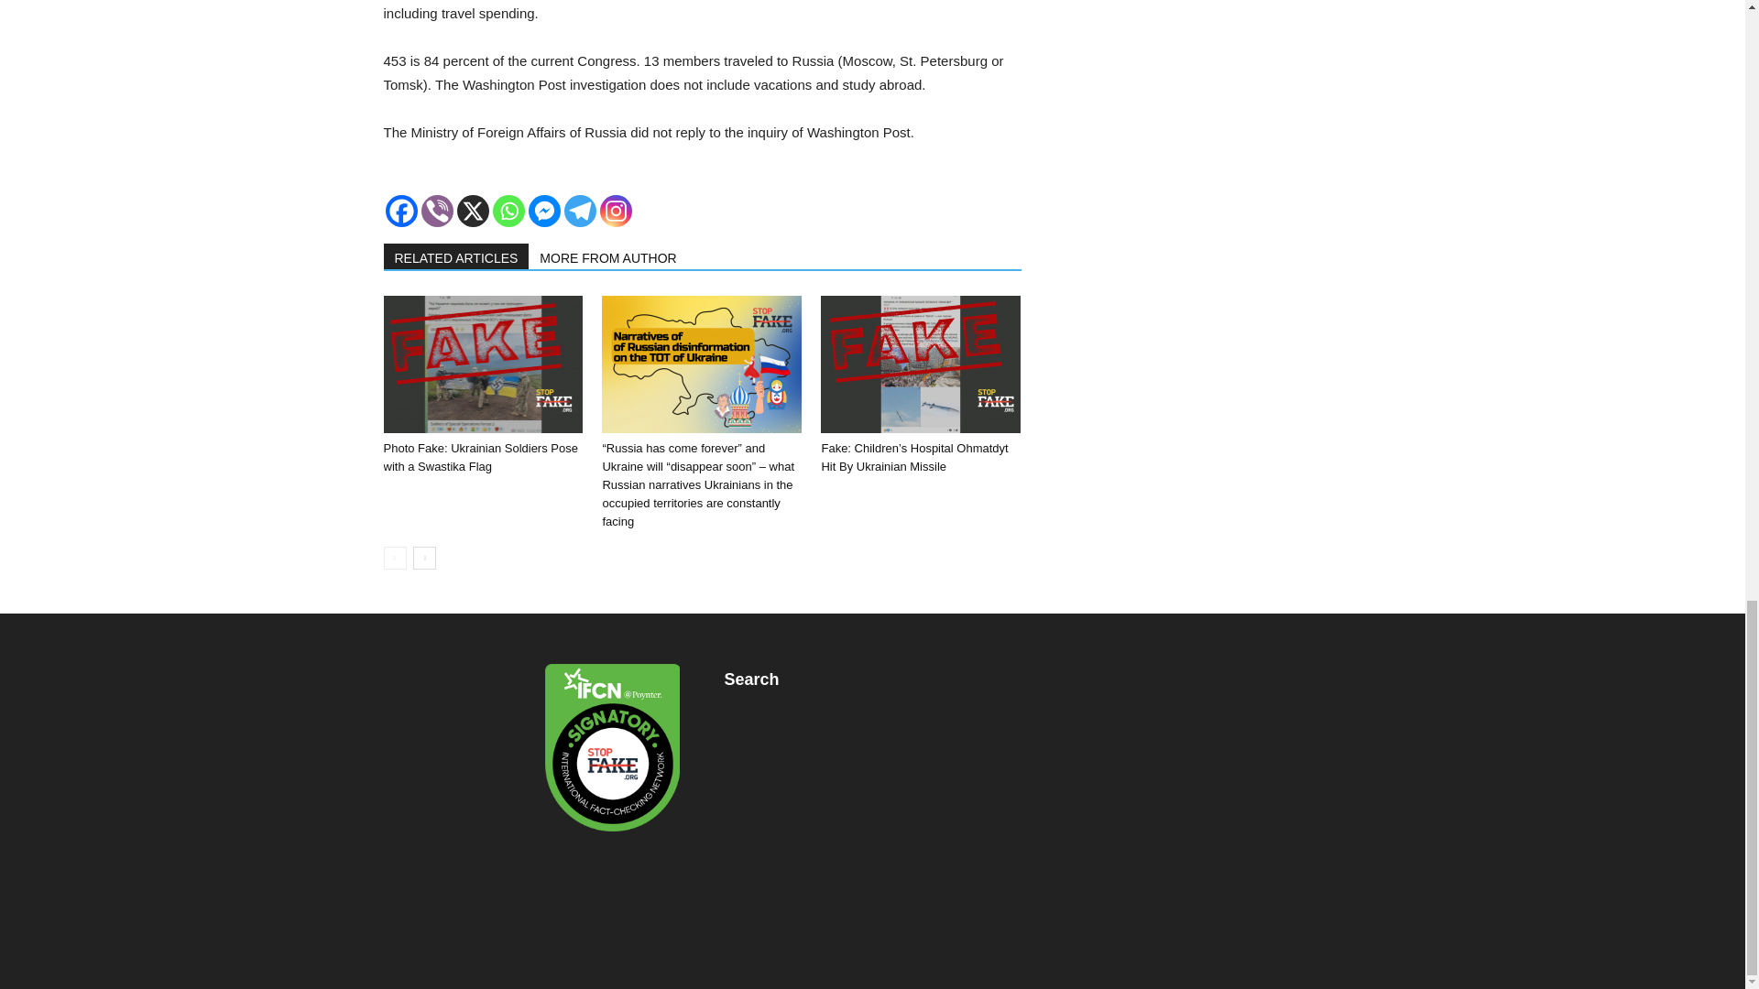 Image resolution: width=1759 pixels, height=989 pixels. What do you see at coordinates (508, 211) in the screenshot?
I see `Whatsapp` at bounding box center [508, 211].